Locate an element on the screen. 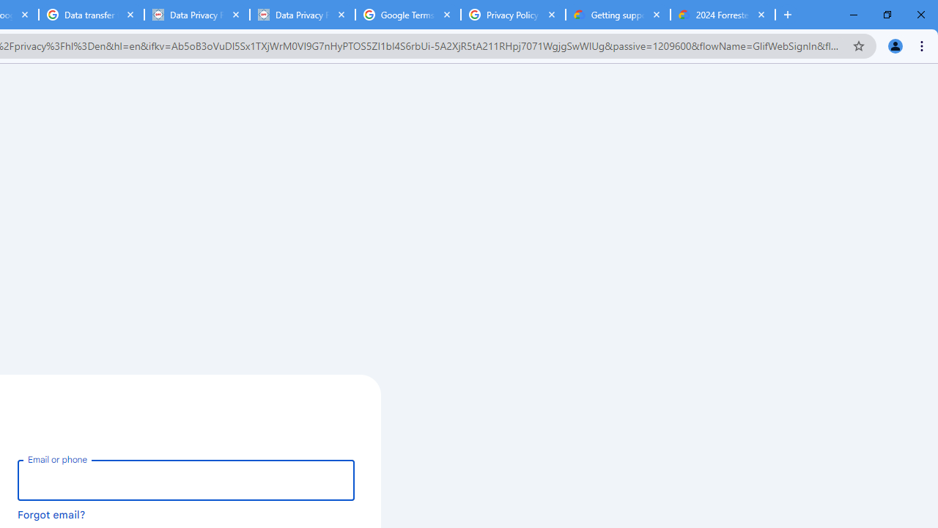 This screenshot has width=938, height=528. Forgot email? is located at coordinates (51, 514).